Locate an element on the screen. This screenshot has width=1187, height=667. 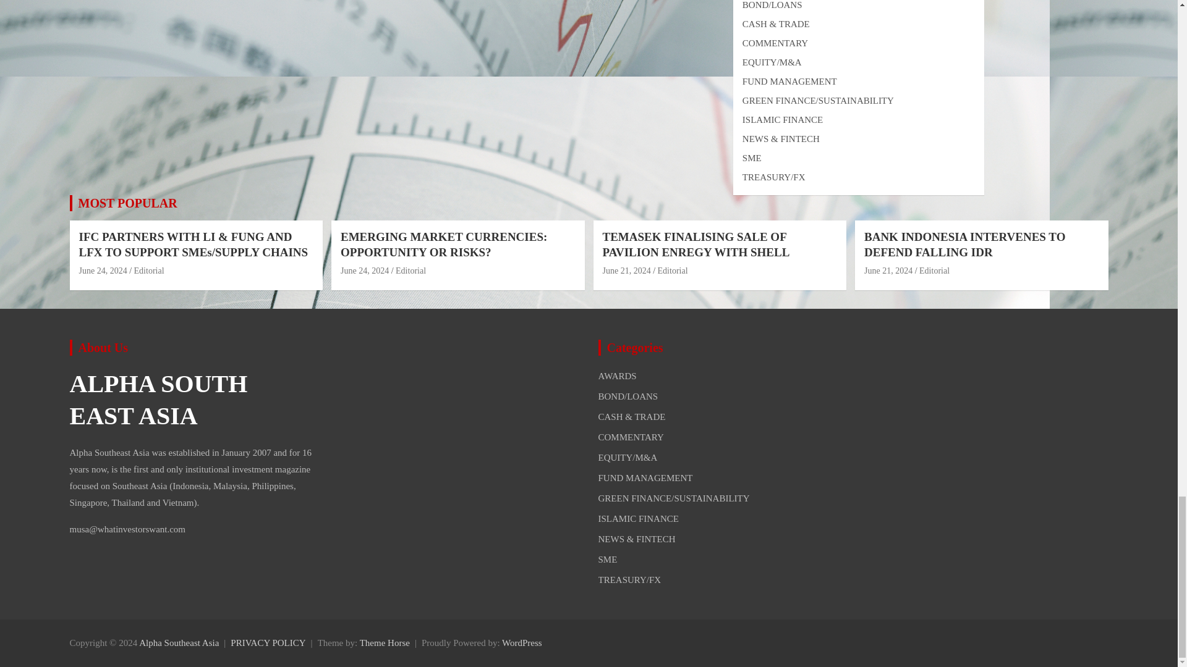
TEMASEK FINALISING SALE OF PAVILION ENREGY WITH SHELL is located at coordinates (626, 271).